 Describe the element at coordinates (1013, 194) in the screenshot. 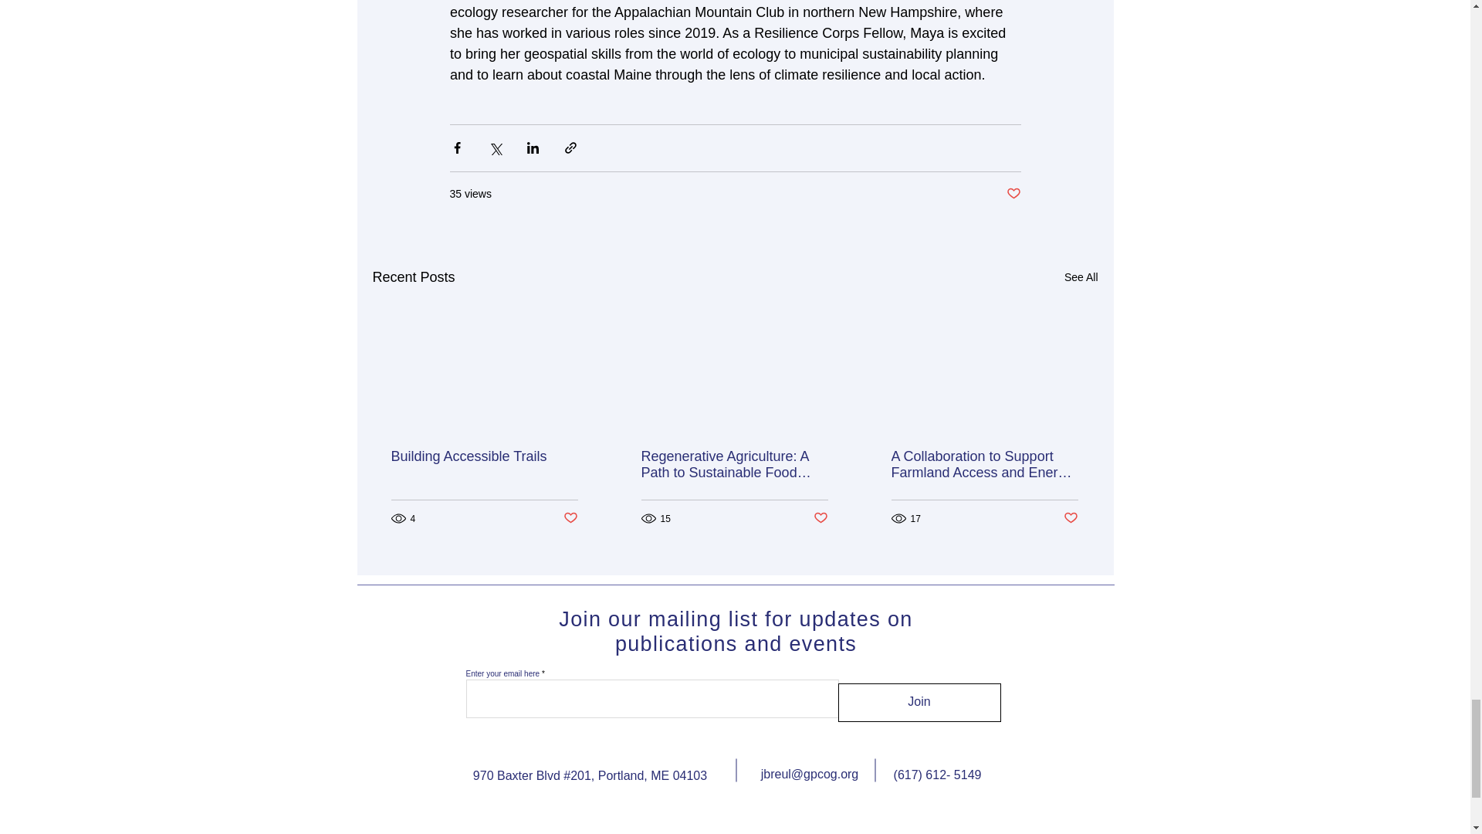

I see `Post not marked as liked` at that location.